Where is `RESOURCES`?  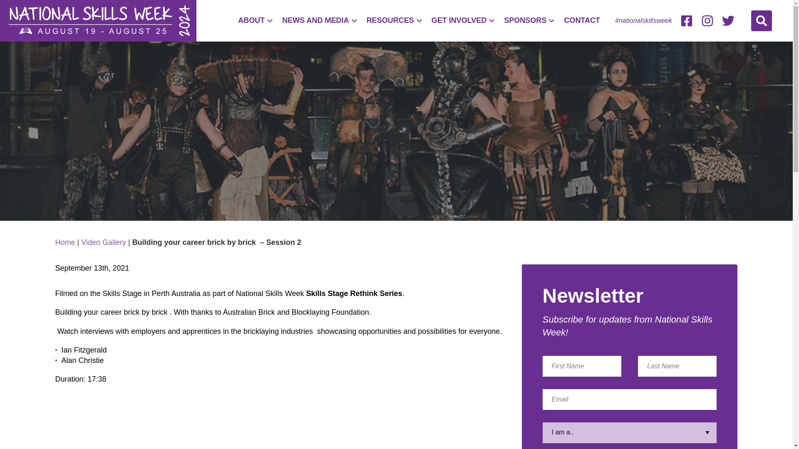 RESOURCES is located at coordinates (394, 20).